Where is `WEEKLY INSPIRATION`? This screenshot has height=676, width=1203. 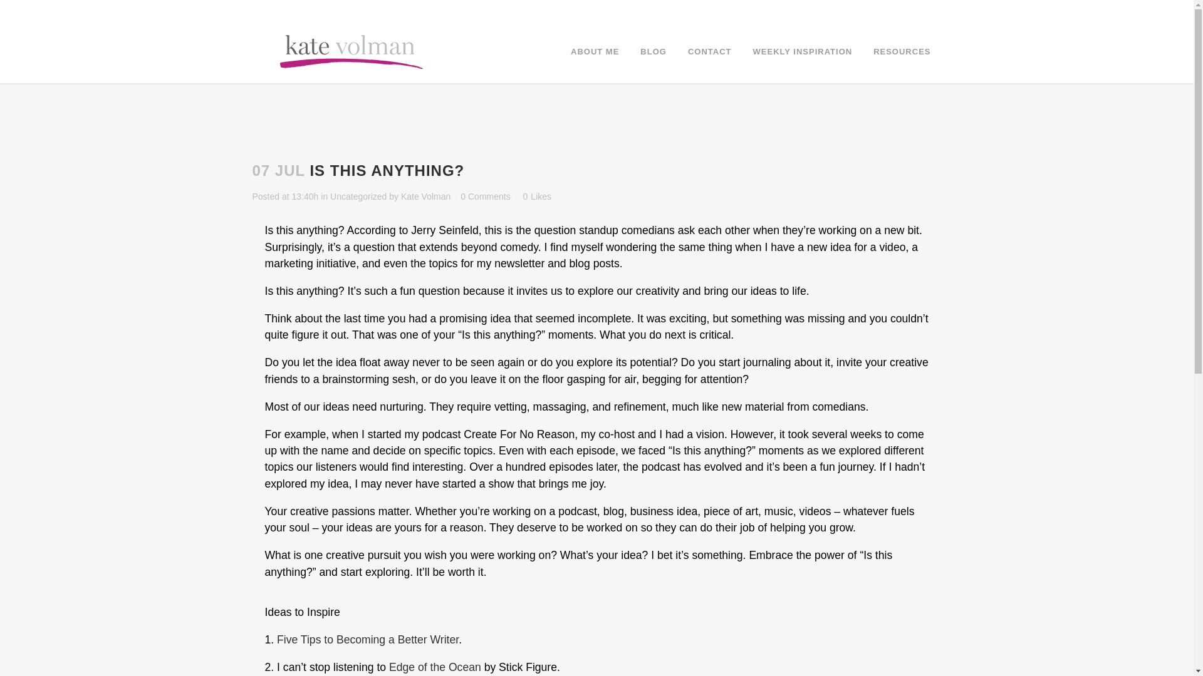 WEEKLY INSPIRATION is located at coordinates (803, 51).